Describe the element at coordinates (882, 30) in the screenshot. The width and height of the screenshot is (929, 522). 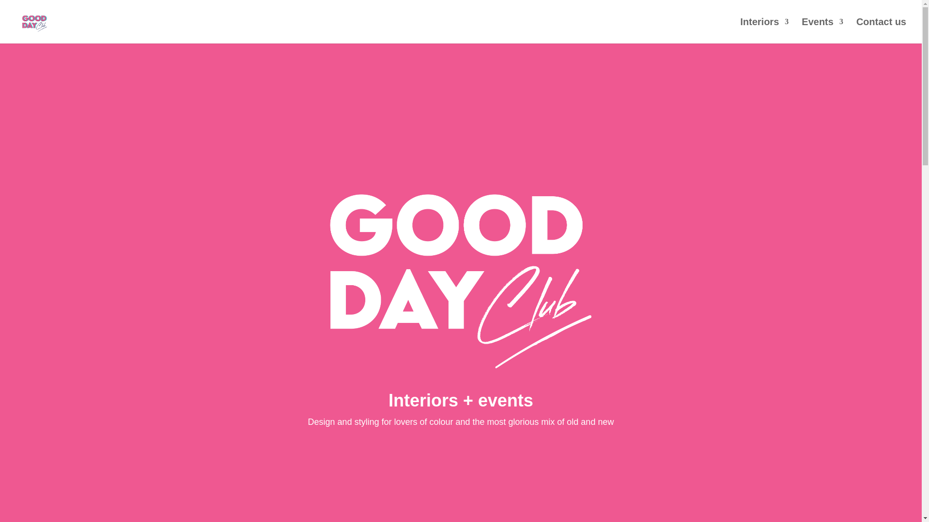
I see `Contact us` at that location.